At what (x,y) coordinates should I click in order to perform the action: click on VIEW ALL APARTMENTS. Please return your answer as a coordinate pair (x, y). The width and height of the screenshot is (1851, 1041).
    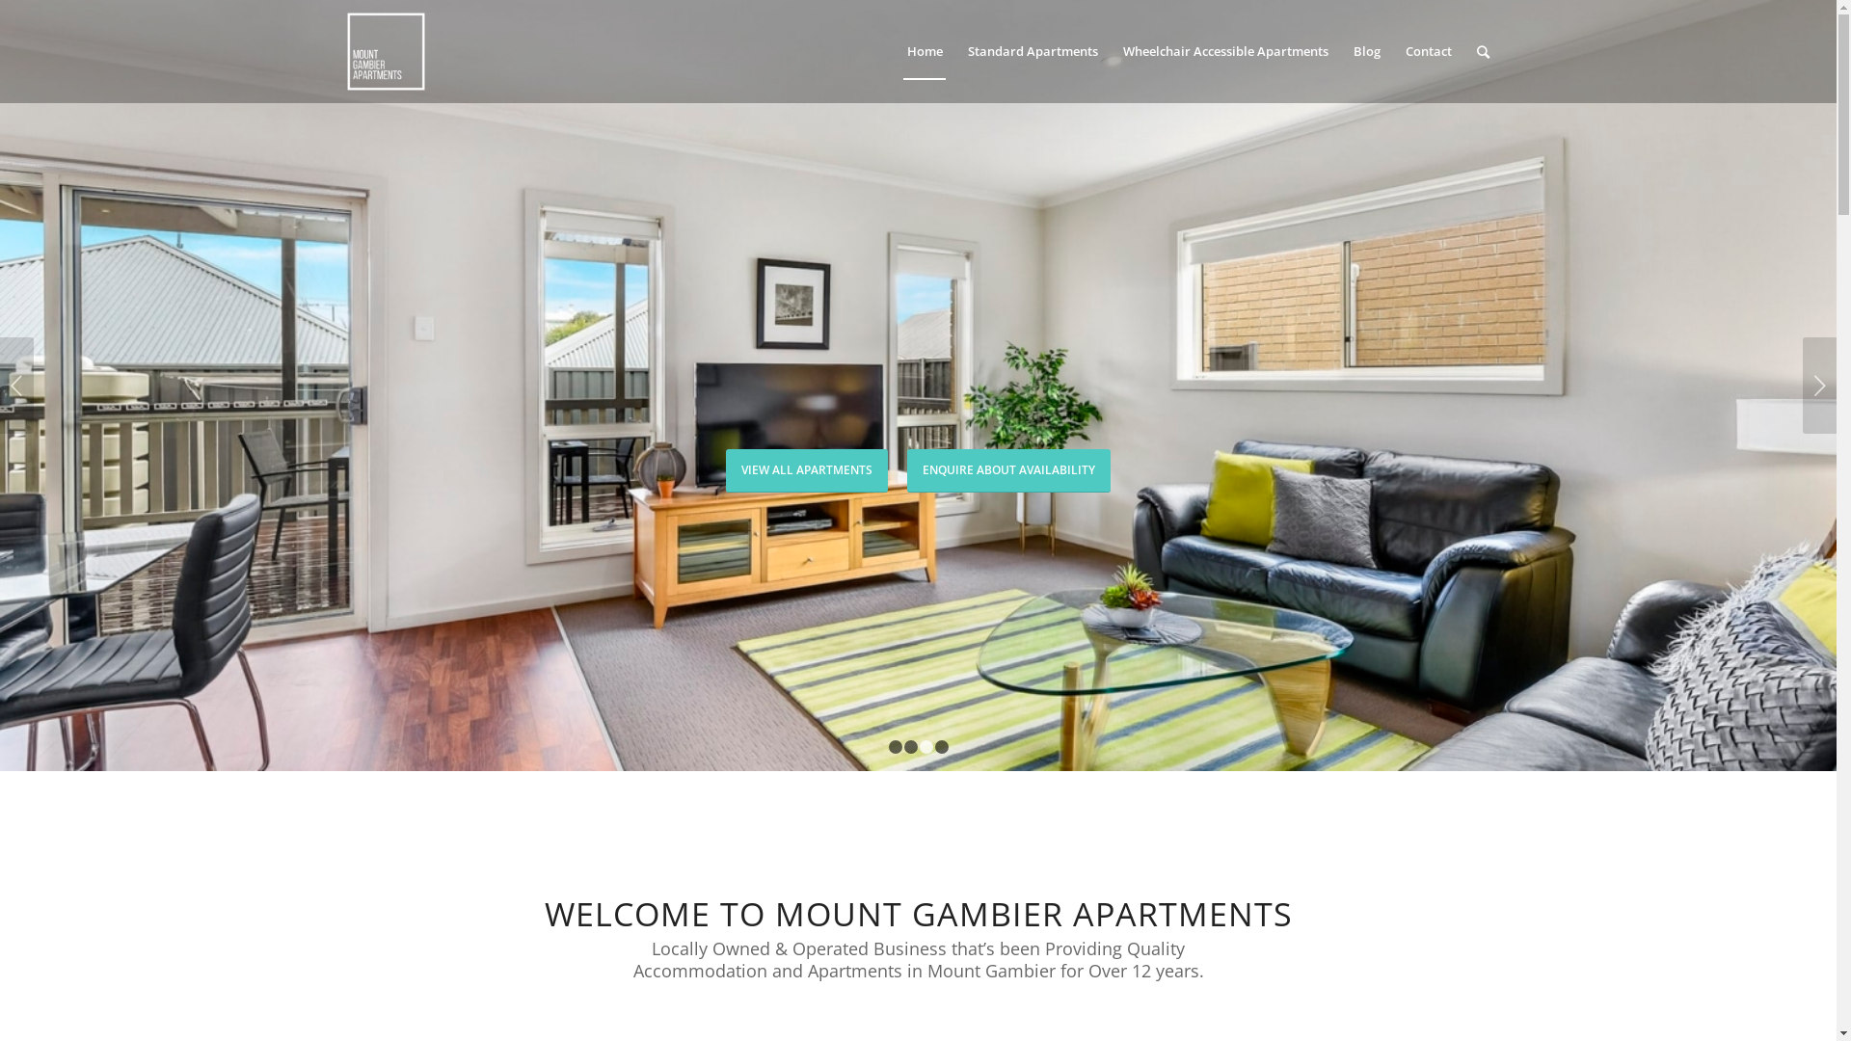
    Looking at the image, I should click on (807, 470).